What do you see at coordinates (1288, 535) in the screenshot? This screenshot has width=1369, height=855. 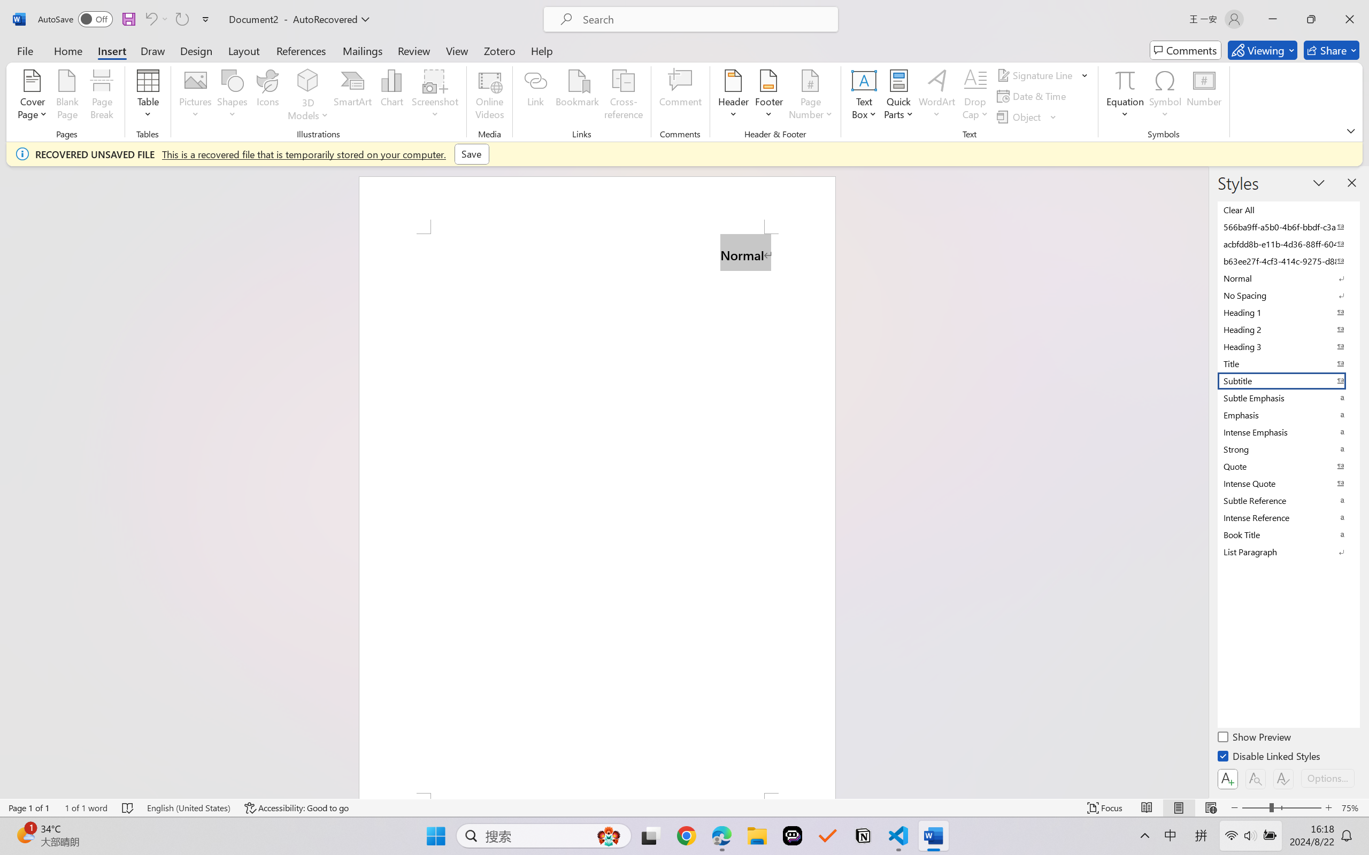 I see `Book Title` at bounding box center [1288, 535].